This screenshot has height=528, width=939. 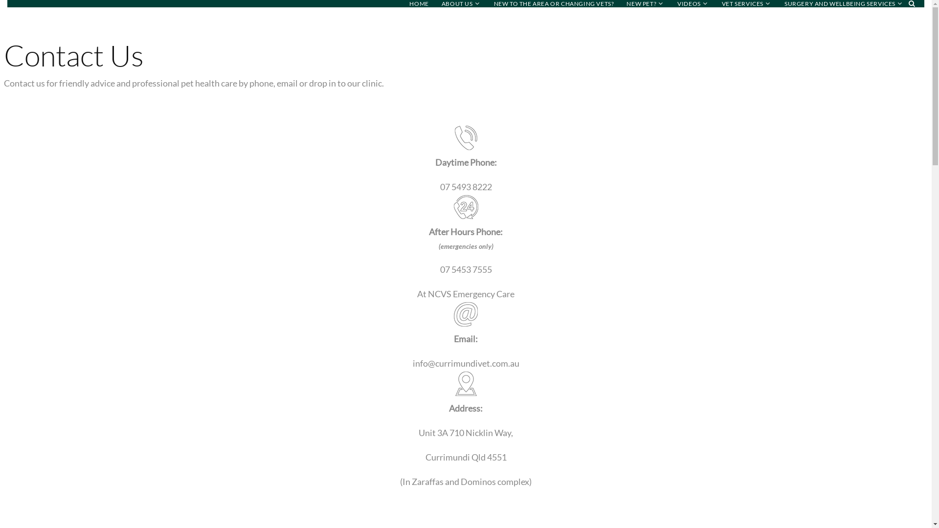 What do you see at coordinates (466, 337) in the screenshot?
I see `Email:
info@currimundivet.com.au` at bounding box center [466, 337].